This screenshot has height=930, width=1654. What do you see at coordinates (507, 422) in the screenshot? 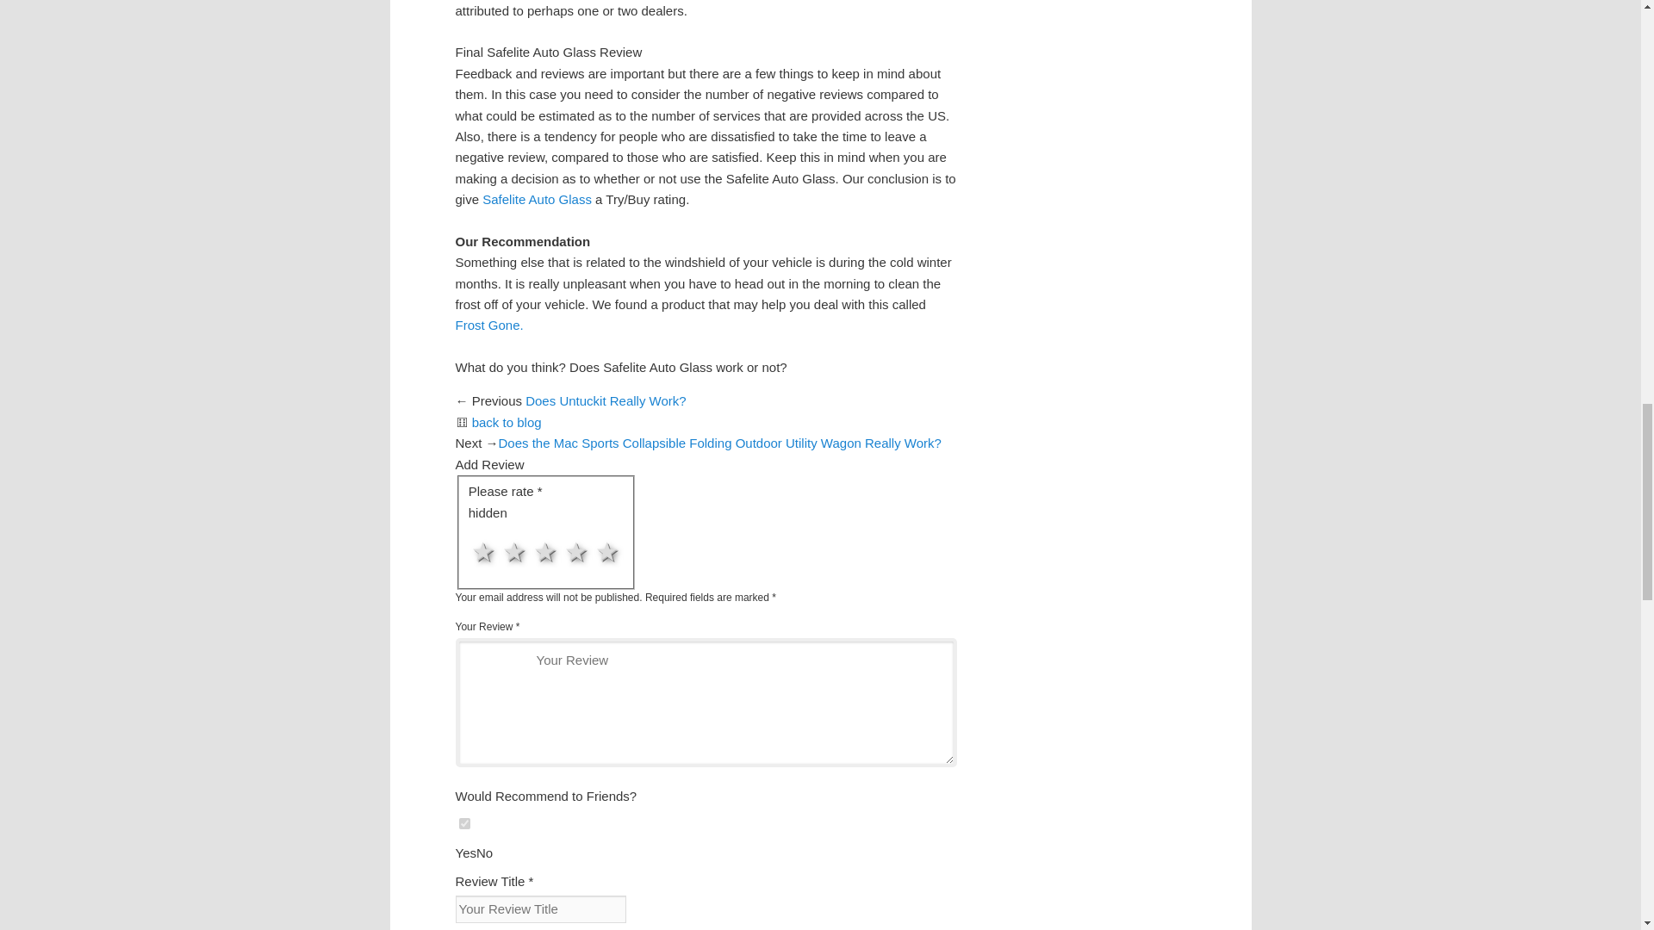
I see `back to blog` at bounding box center [507, 422].